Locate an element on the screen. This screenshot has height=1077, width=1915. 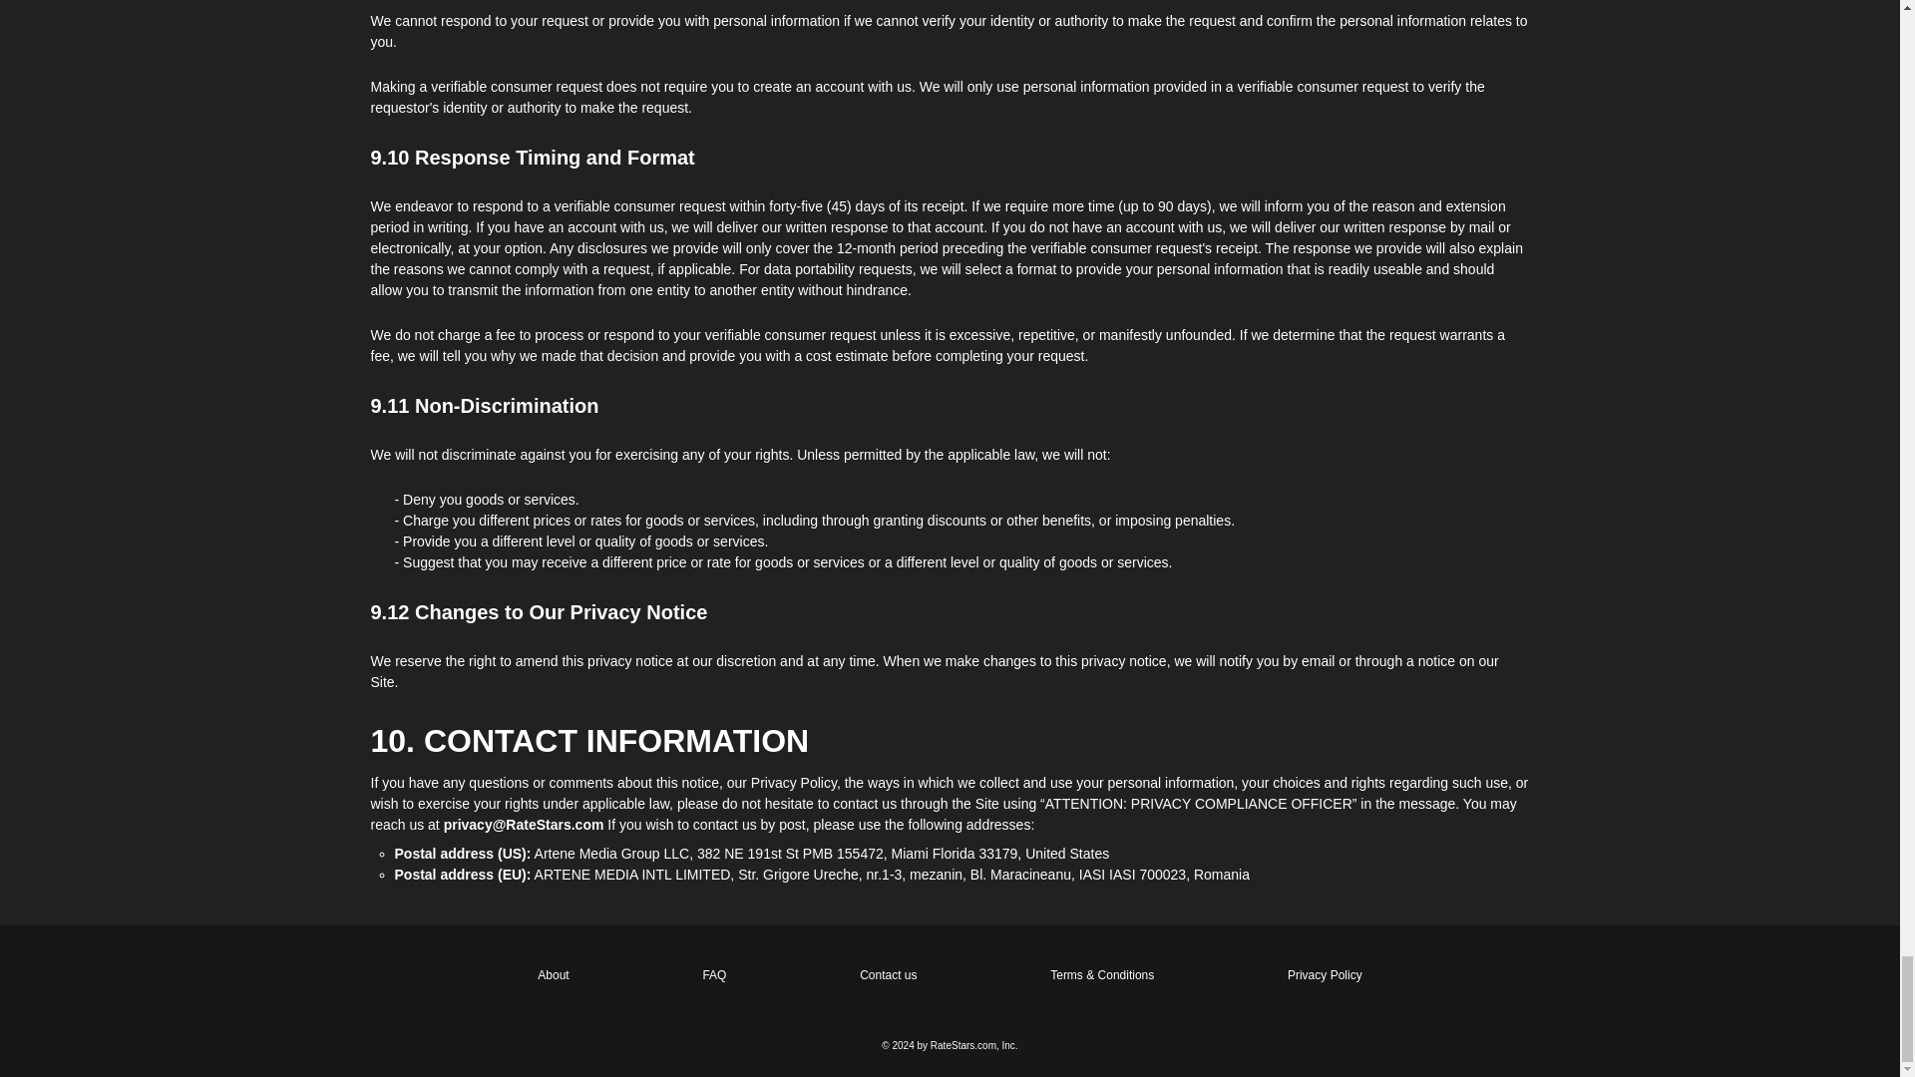
FAQ is located at coordinates (714, 975).